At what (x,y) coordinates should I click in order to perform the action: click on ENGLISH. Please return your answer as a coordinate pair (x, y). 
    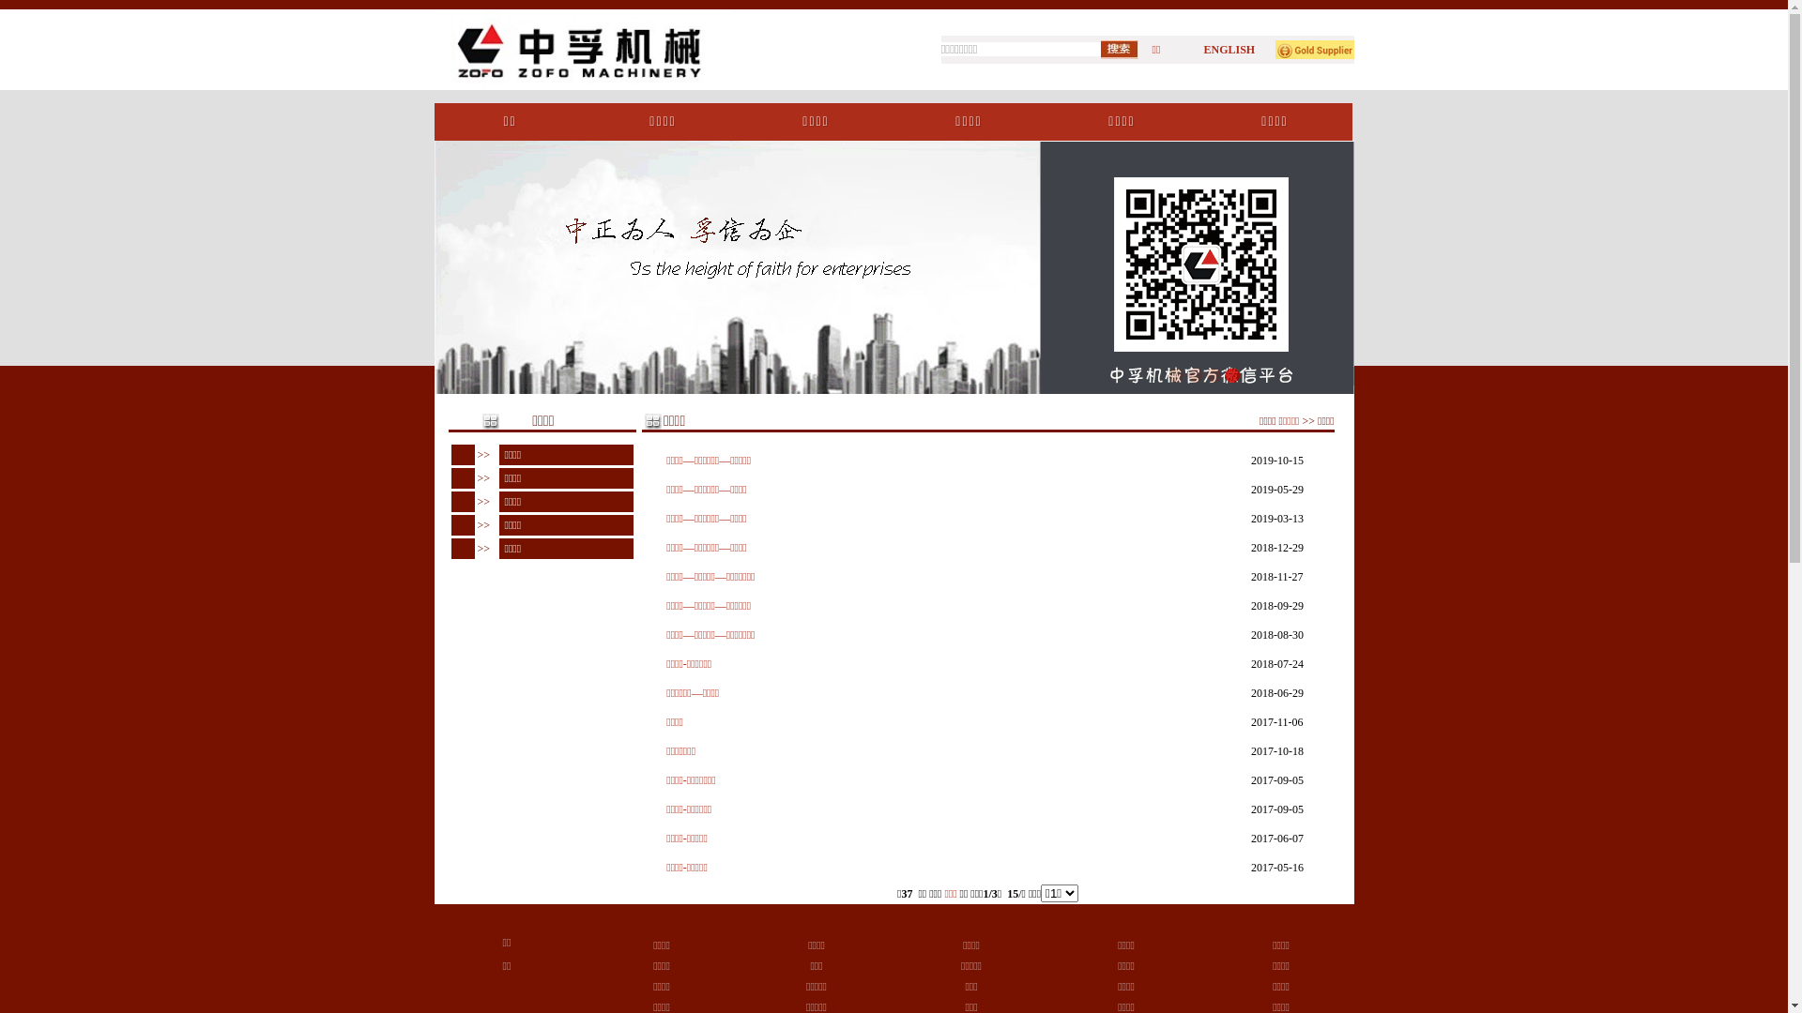
    Looking at the image, I should click on (1229, 50).